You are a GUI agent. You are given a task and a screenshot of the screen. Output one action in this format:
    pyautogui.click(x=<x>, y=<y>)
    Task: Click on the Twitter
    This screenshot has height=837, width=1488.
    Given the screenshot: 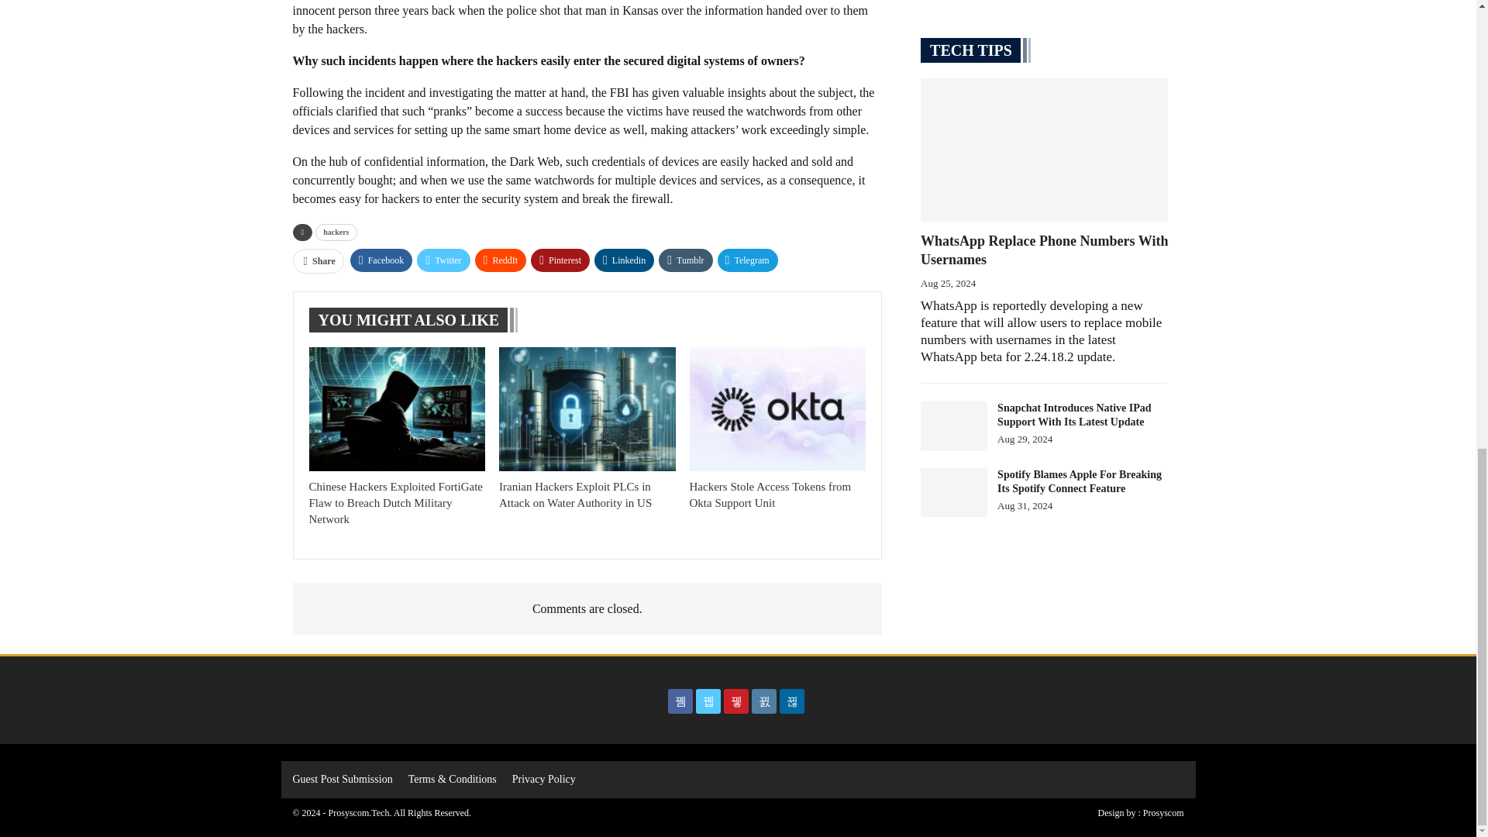 What is the action you would take?
    pyautogui.click(x=443, y=260)
    